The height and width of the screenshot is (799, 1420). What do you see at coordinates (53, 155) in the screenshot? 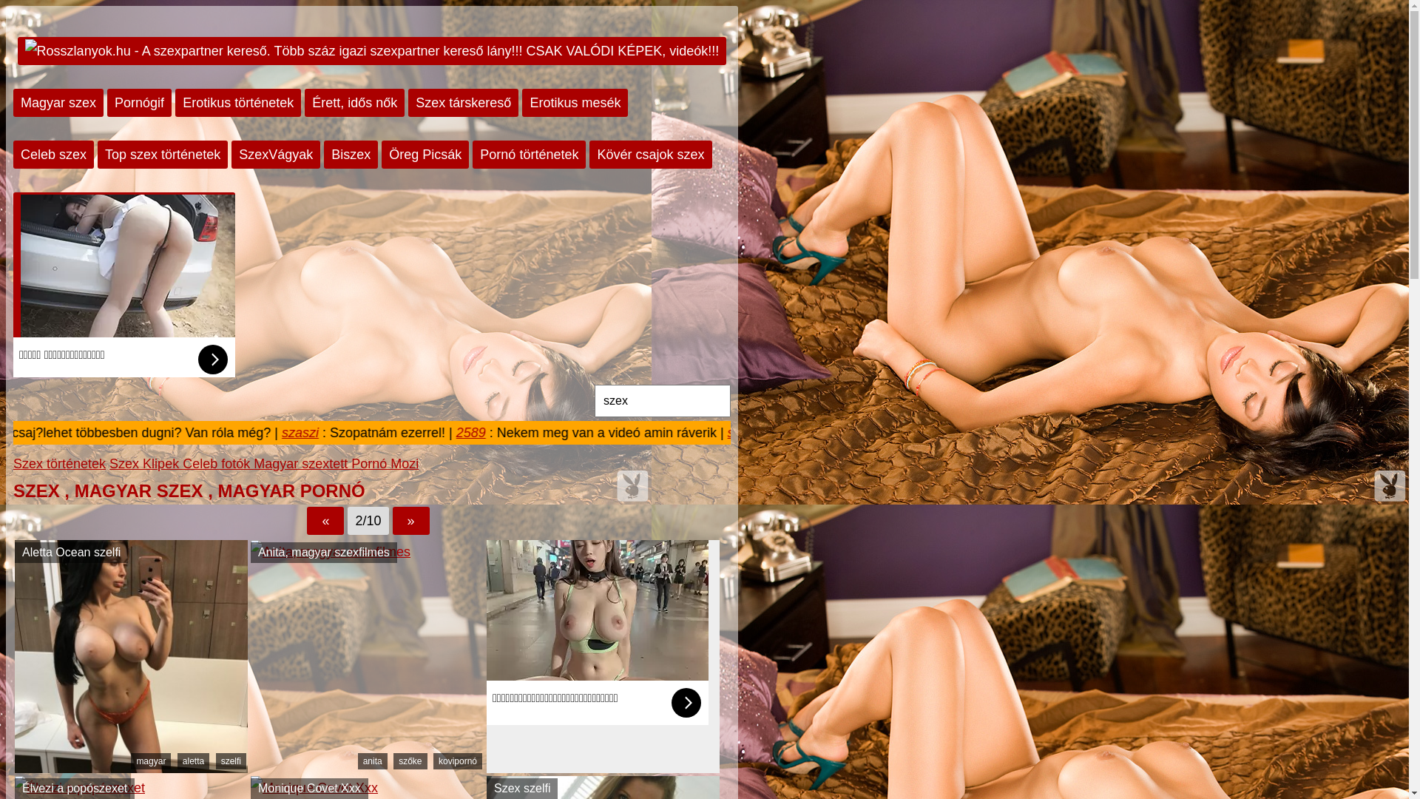
I see `Celeb szex` at bounding box center [53, 155].